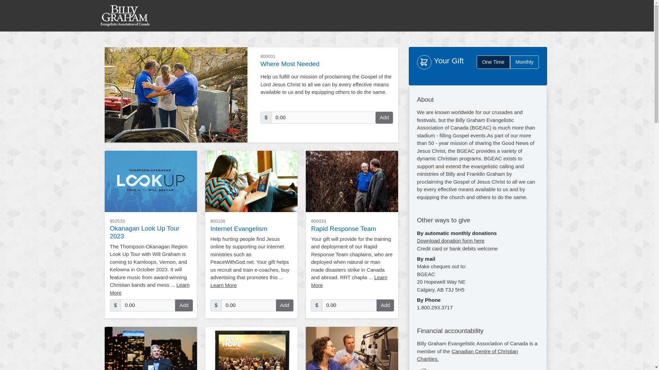  What do you see at coordinates (349, 281) in the screenshot?
I see `Learn More` at bounding box center [349, 281].